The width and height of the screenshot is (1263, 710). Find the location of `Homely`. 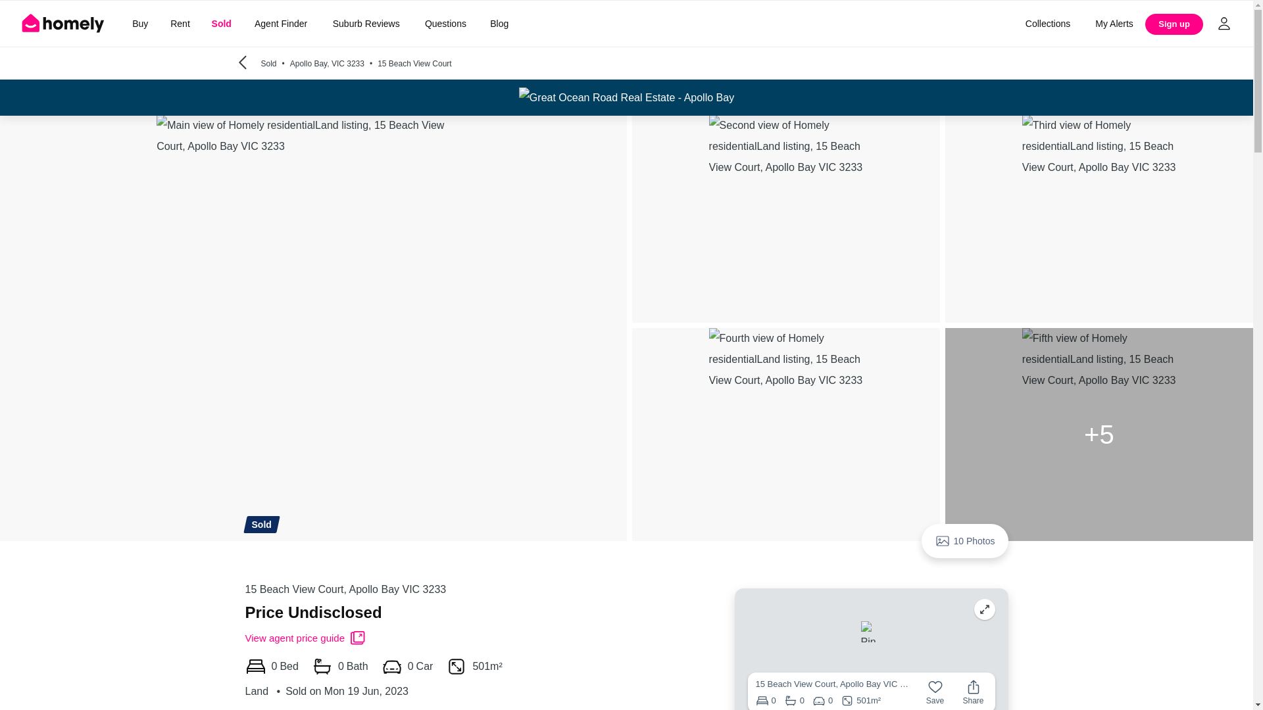

Homely is located at coordinates (63, 24).